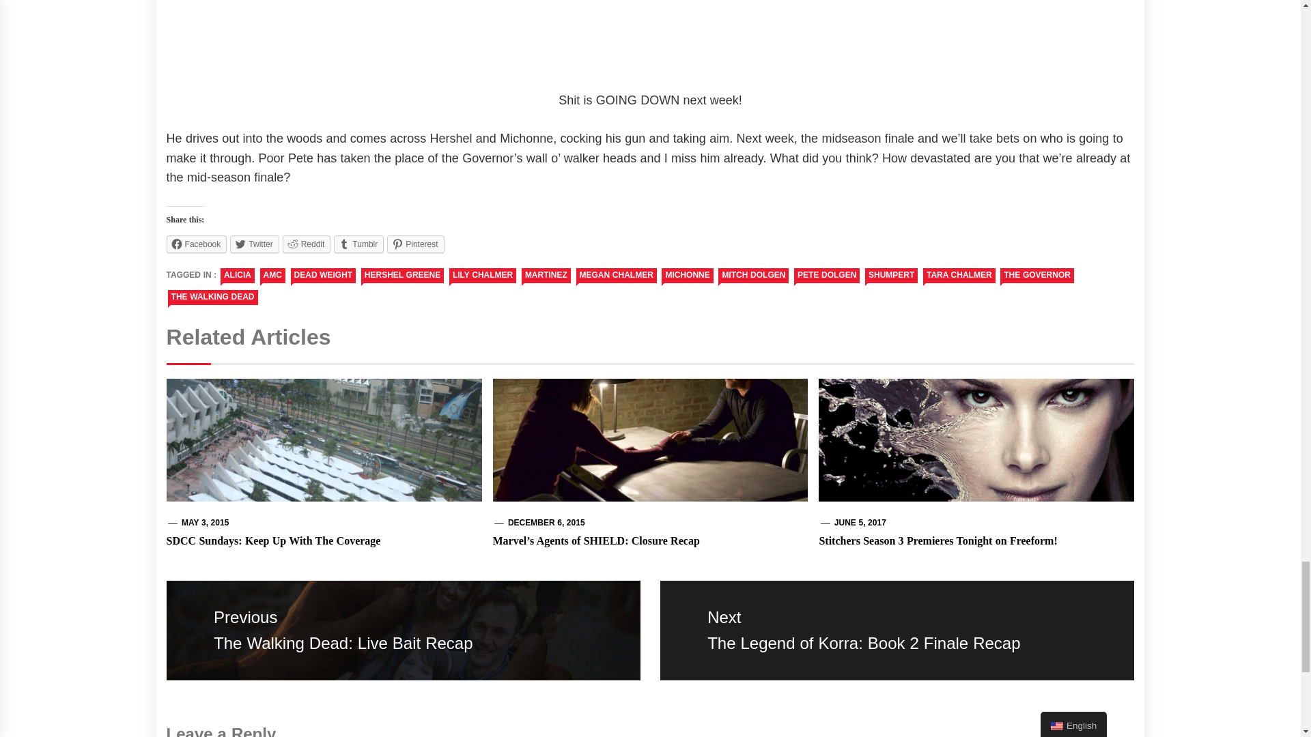 The height and width of the screenshot is (737, 1311). I want to click on Reddit, so click(307, 244).